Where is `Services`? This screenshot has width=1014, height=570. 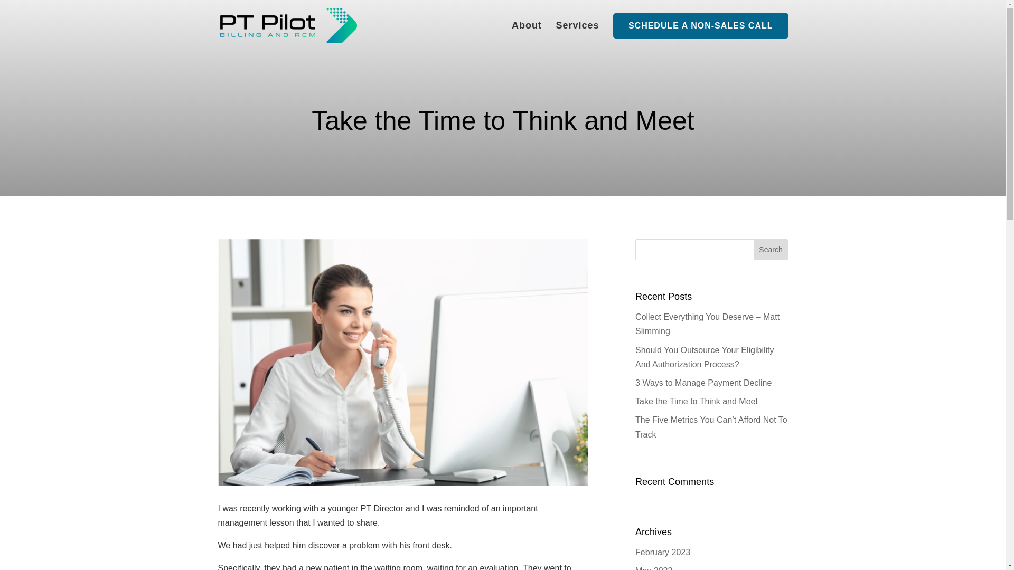
Services is located at coordinates (577, 33).